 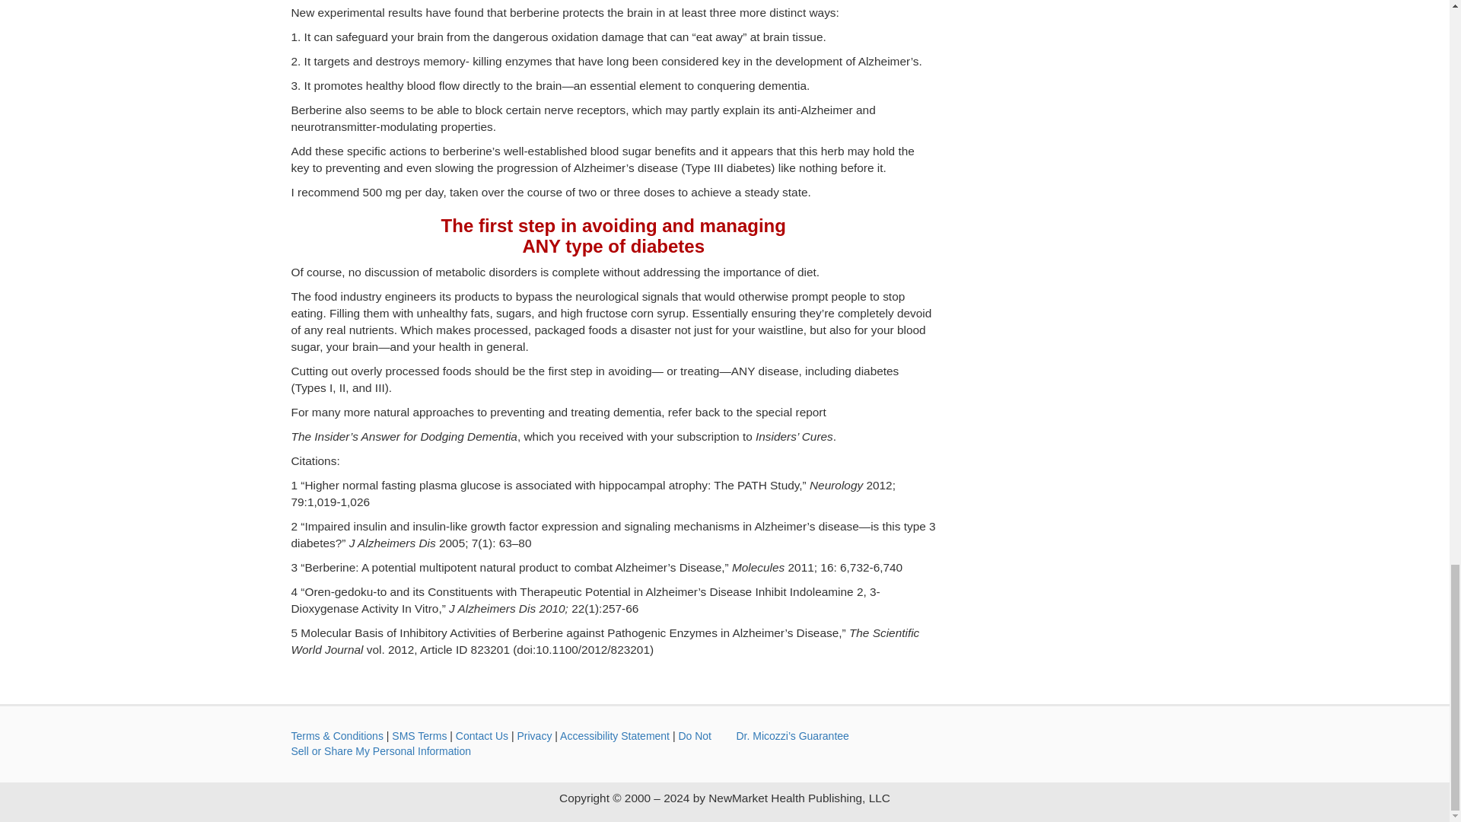 I want to click on Accessibility Statement, so click(x=614, y=736).